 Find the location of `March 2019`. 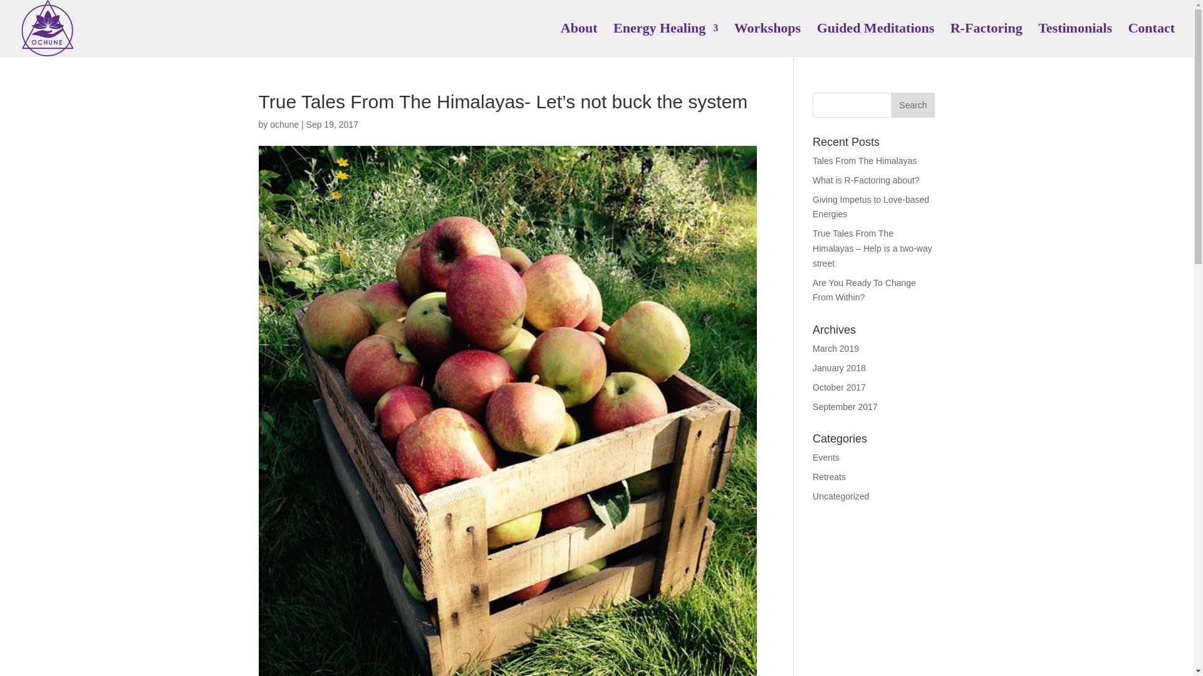

March 2019 is located at coordinates (836, 348).